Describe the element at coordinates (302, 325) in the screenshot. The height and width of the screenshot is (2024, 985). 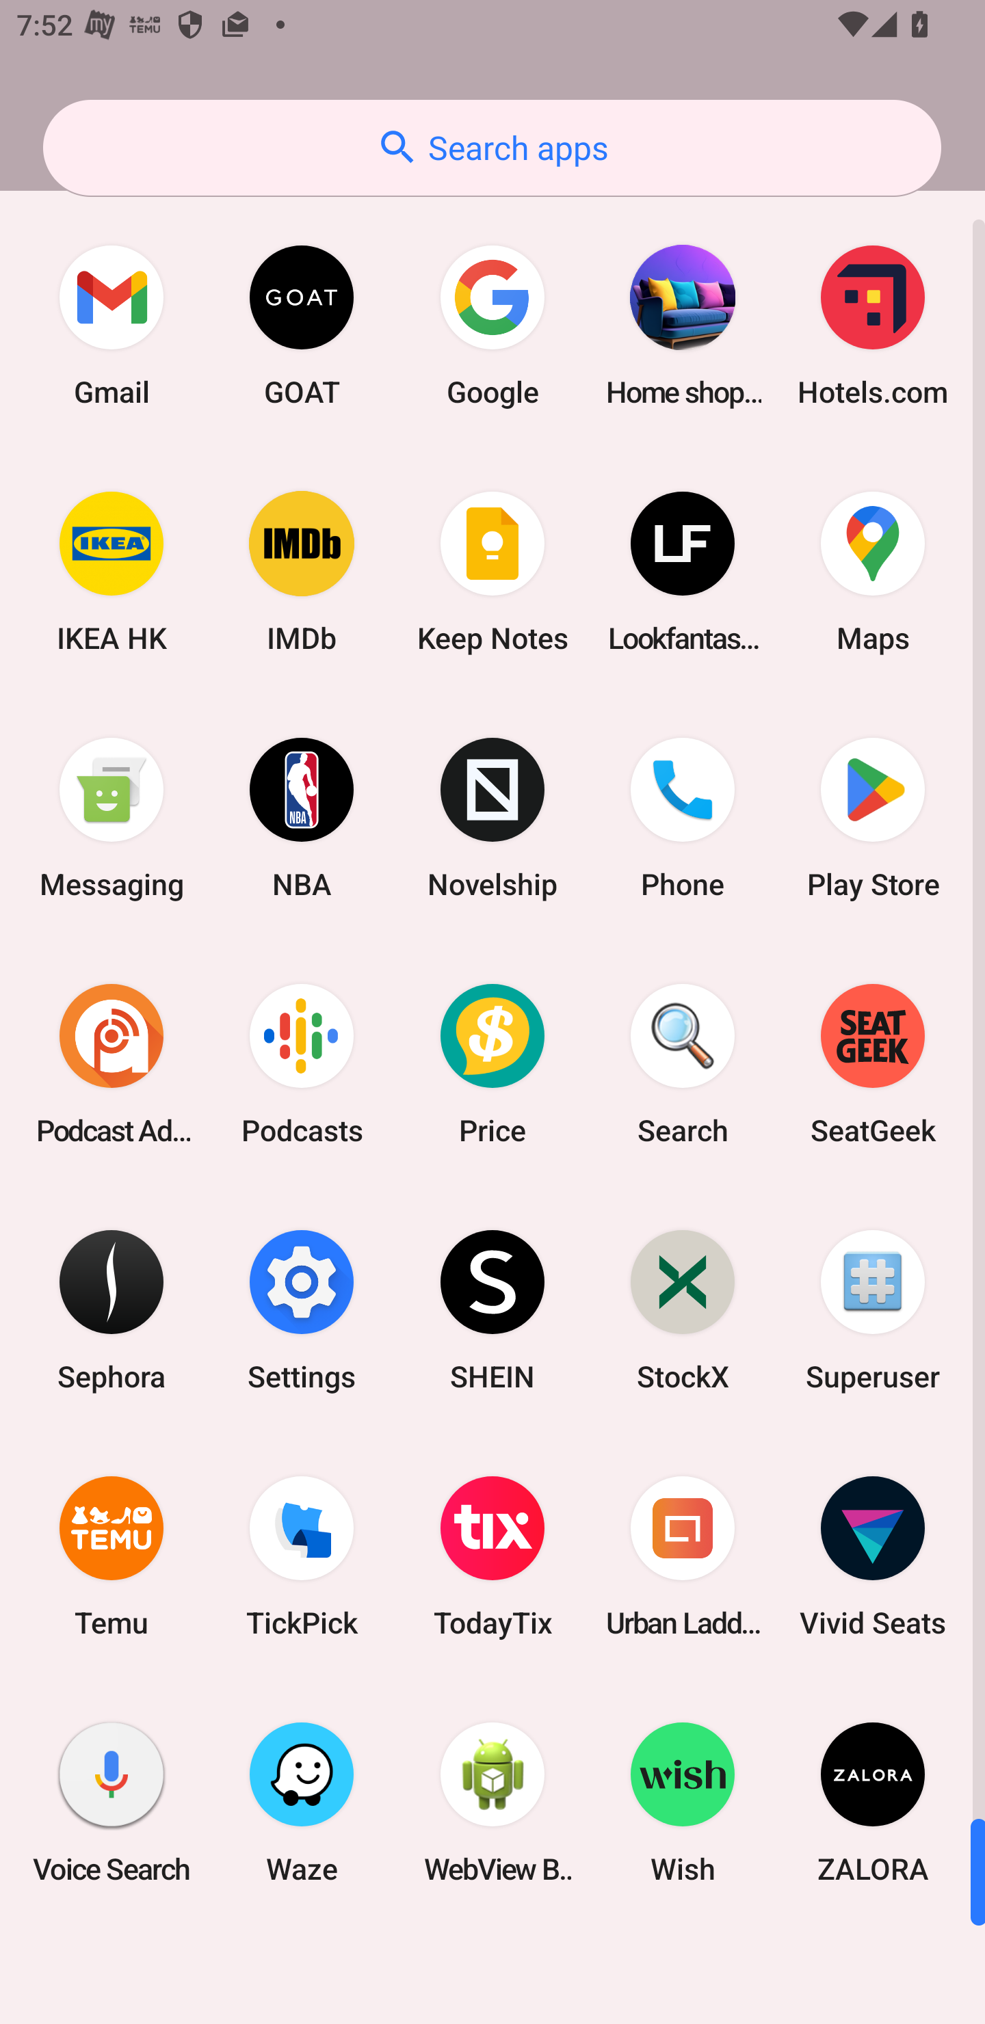
I see `GOAT` at that location.